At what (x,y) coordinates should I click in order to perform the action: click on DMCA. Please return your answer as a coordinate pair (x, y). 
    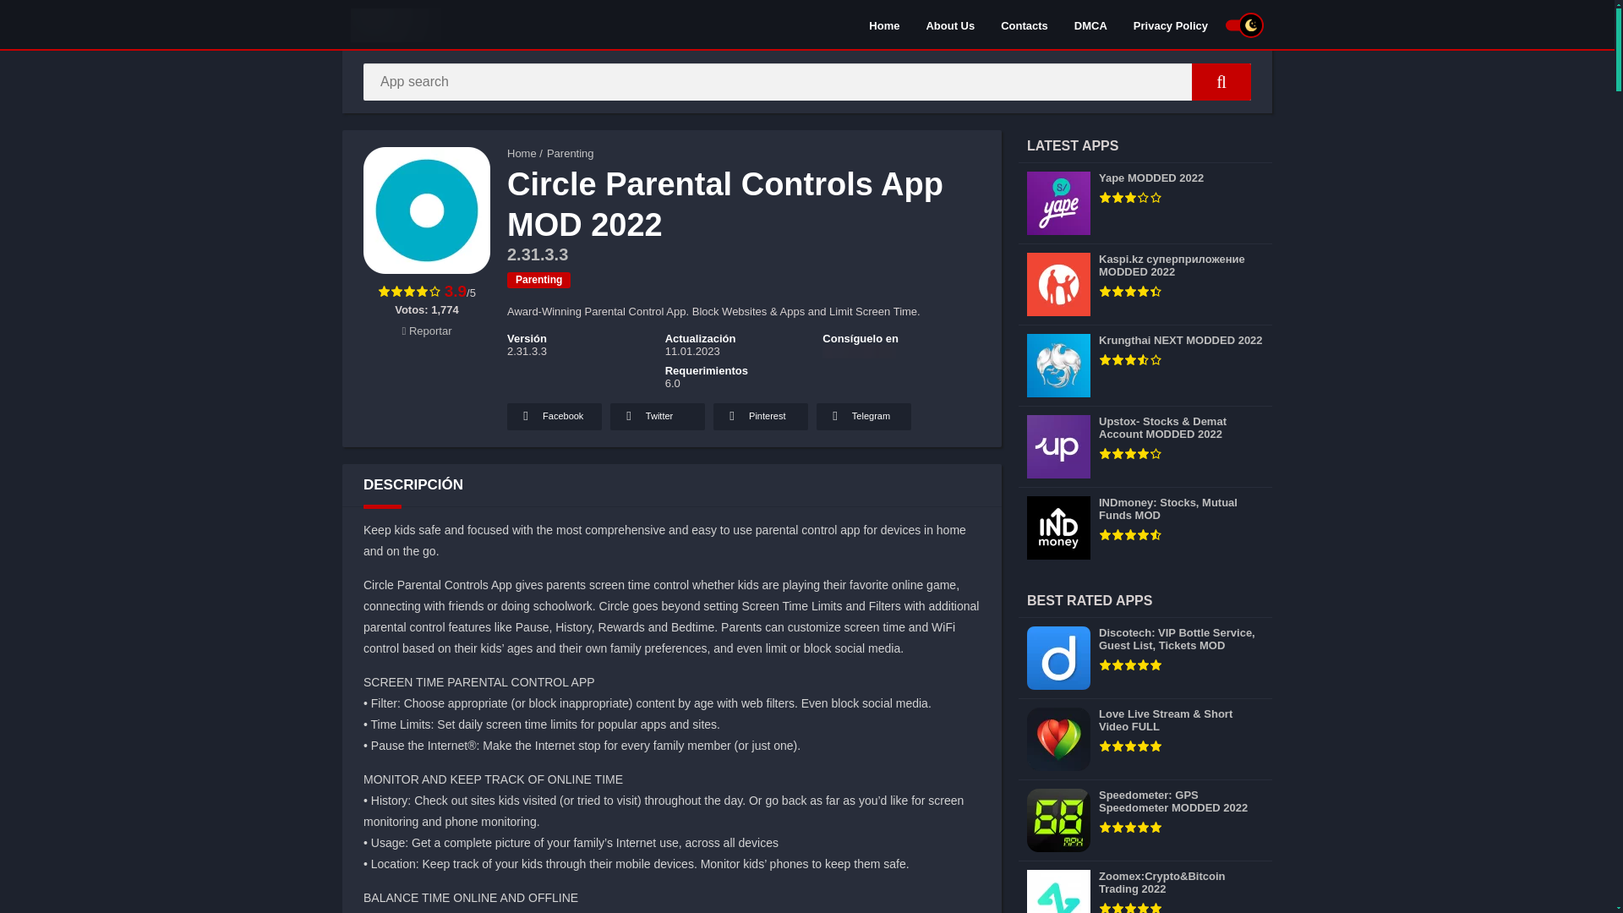
    Looking at the image, I should click on (1090, 25).